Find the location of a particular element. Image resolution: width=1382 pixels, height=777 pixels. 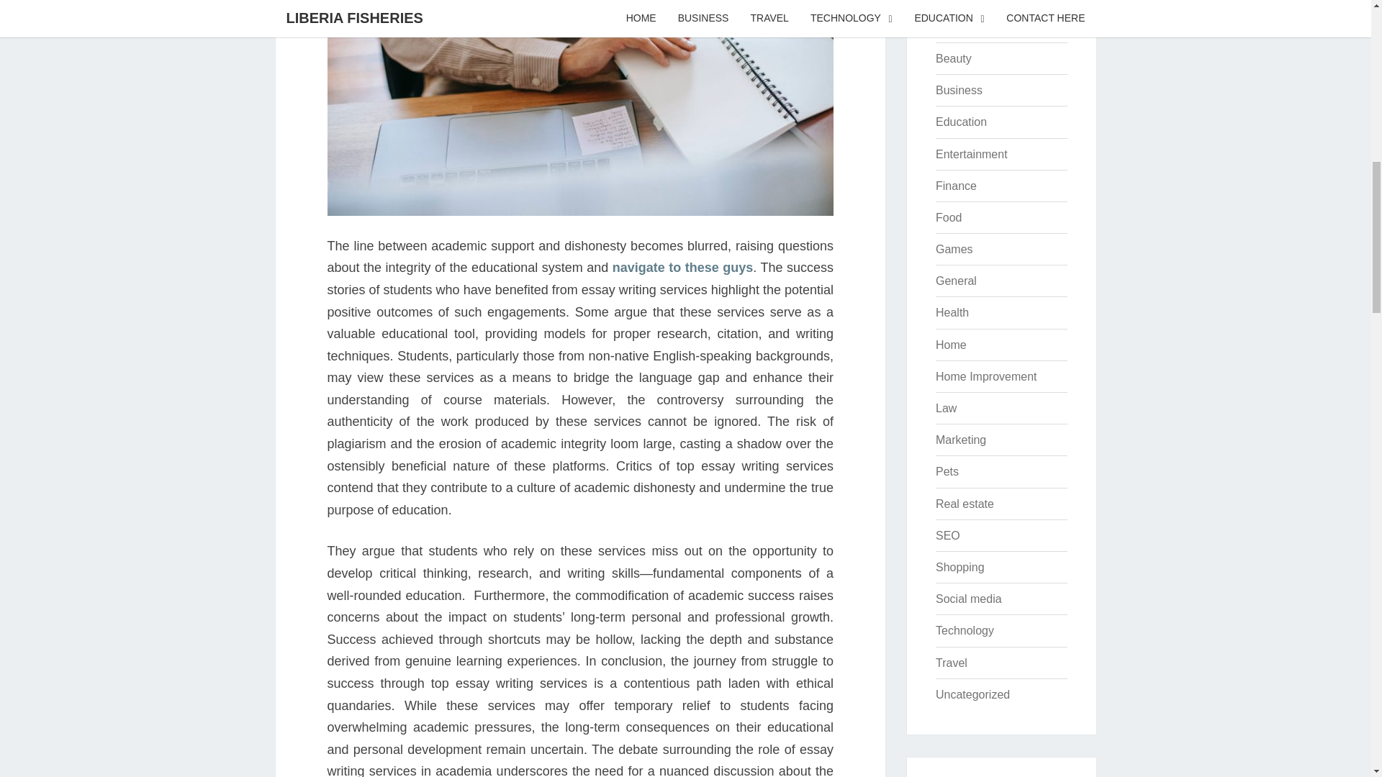

navigate to these guys is located at coordinates (682, 268).